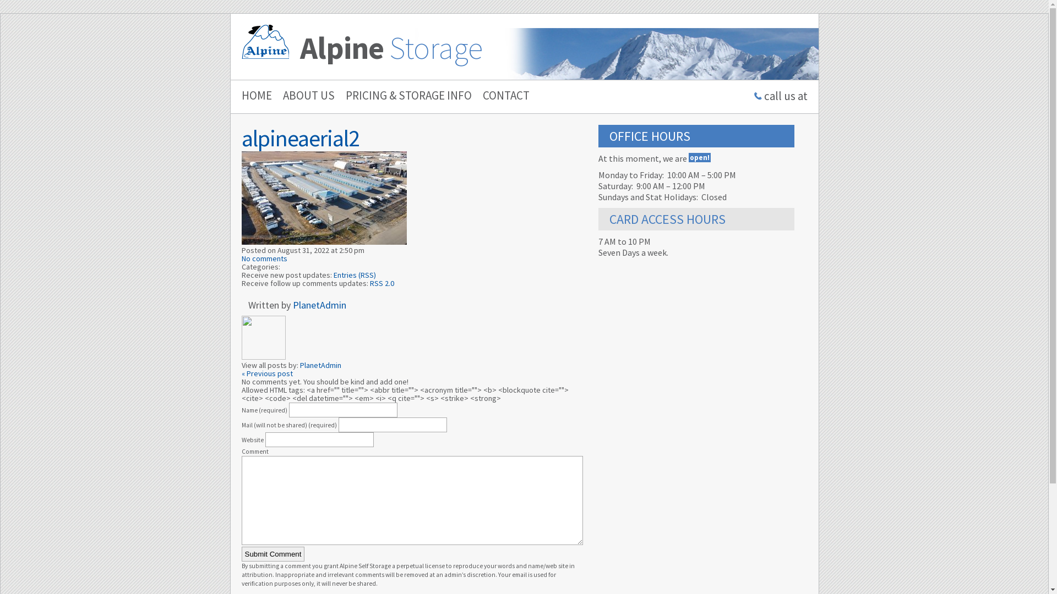  I want to click on RSS 2.0, so click(382, 283).